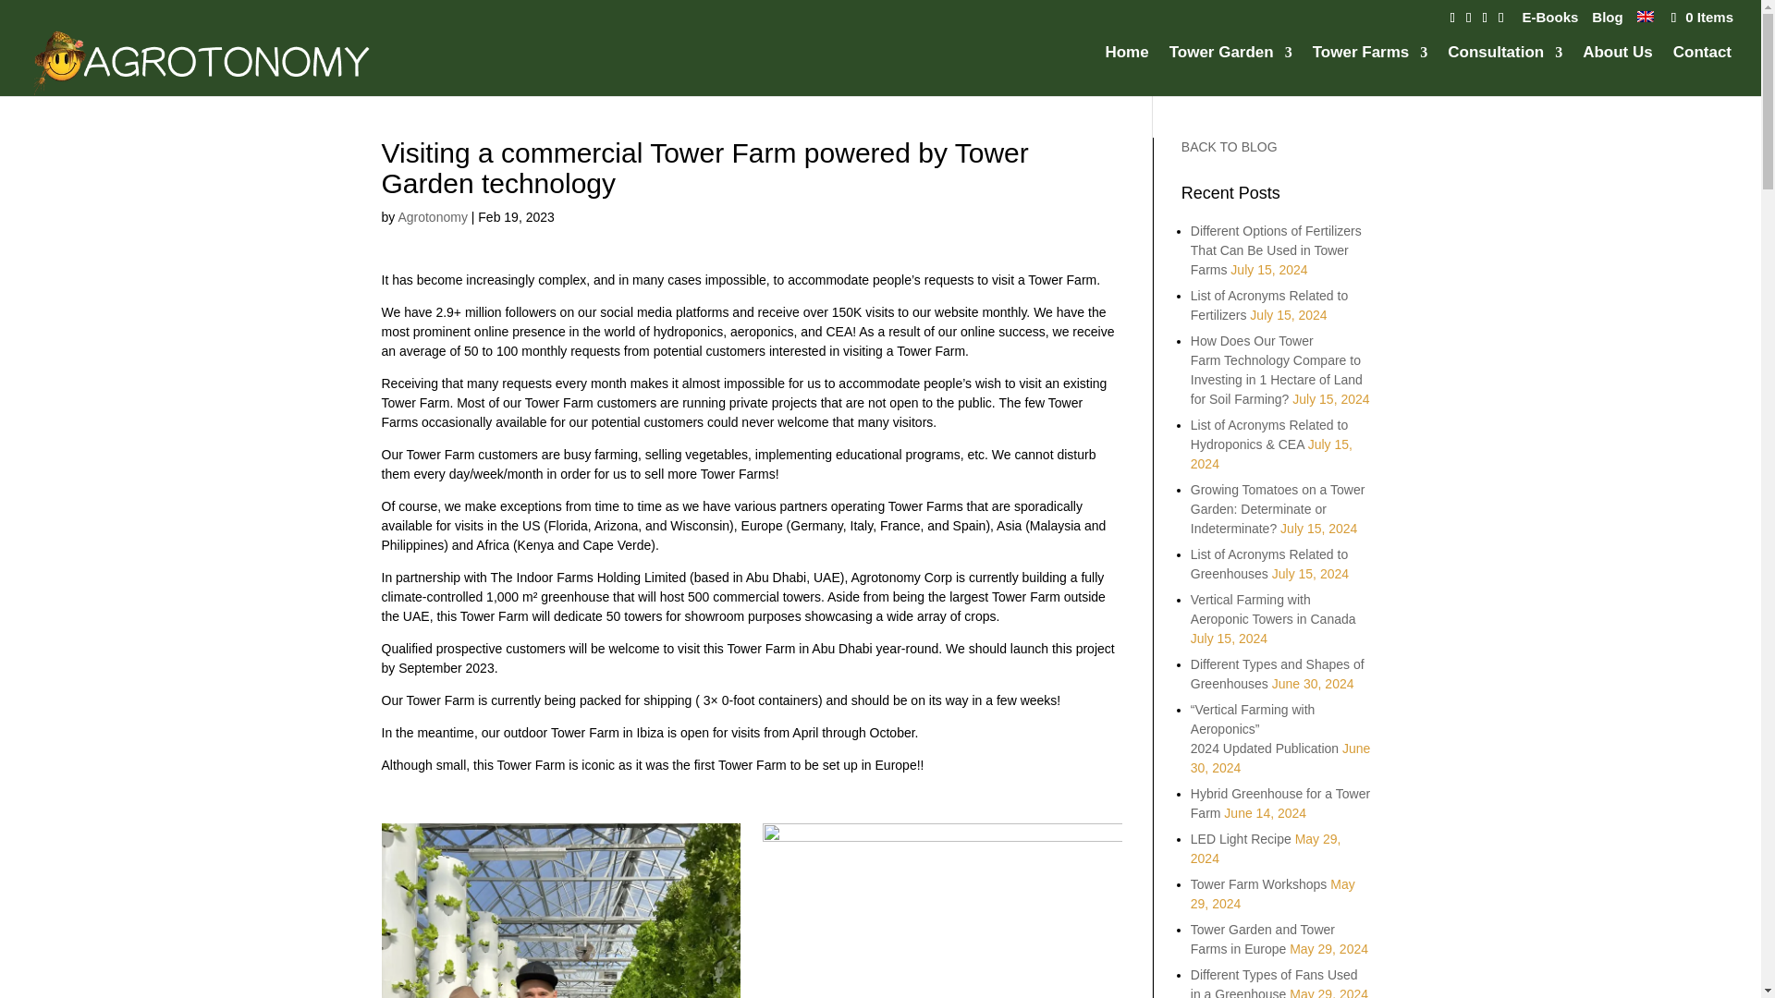 This screenshot has height=998, width=1775. Describe the element at coordinates (432, 216) in the screenshot. I see `Posts by Agrotonomy` at that location.